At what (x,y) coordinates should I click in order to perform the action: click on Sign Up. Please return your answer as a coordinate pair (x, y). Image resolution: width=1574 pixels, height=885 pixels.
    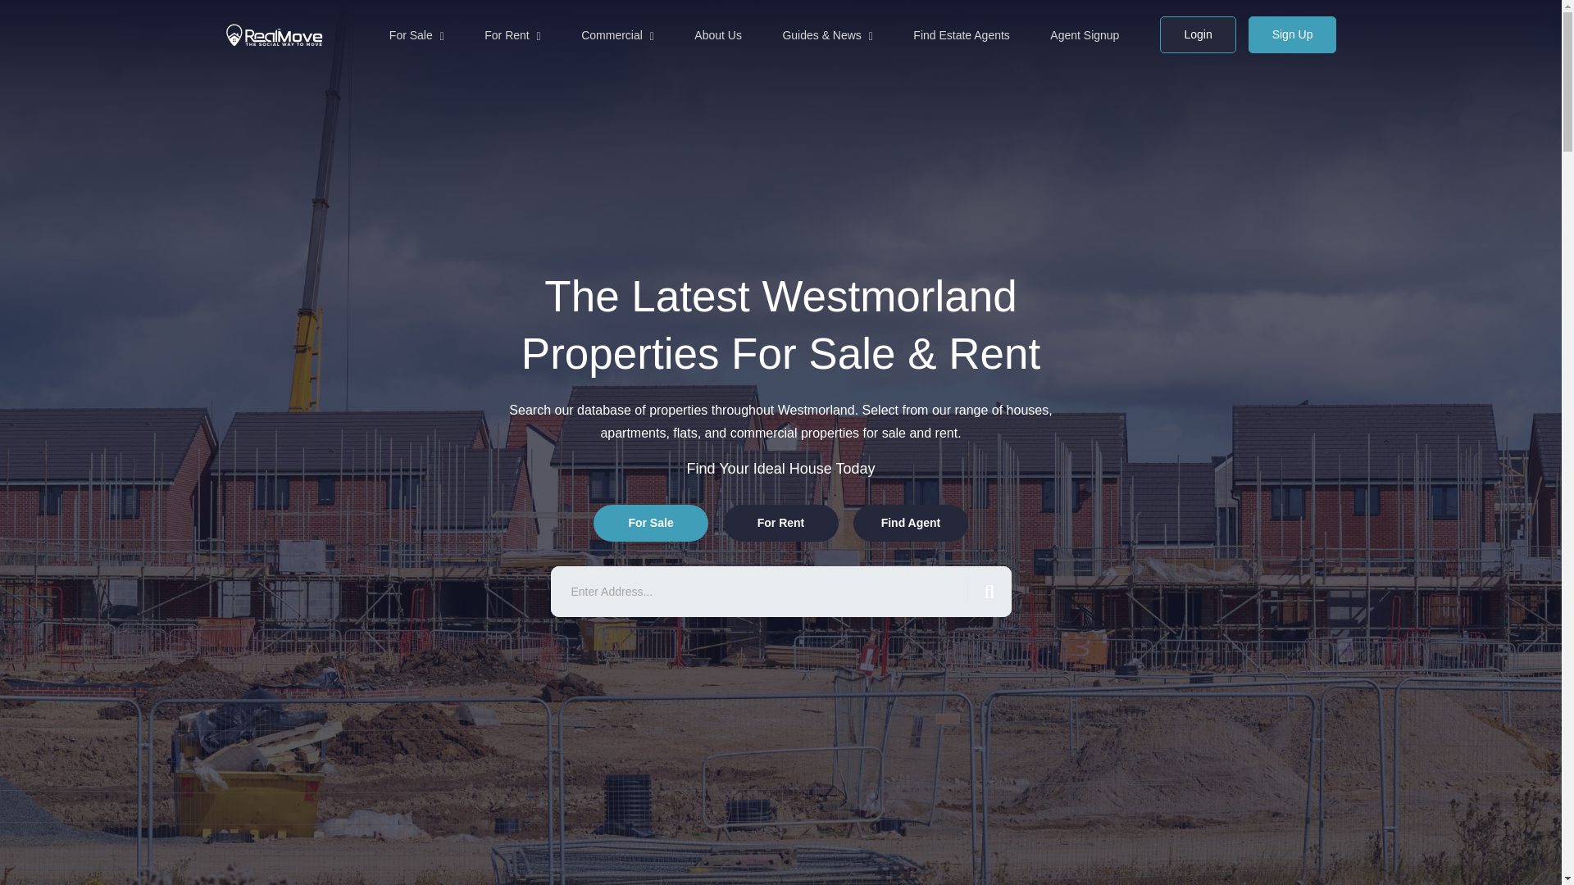
    Looking at the image, I should click on (1292, 34).